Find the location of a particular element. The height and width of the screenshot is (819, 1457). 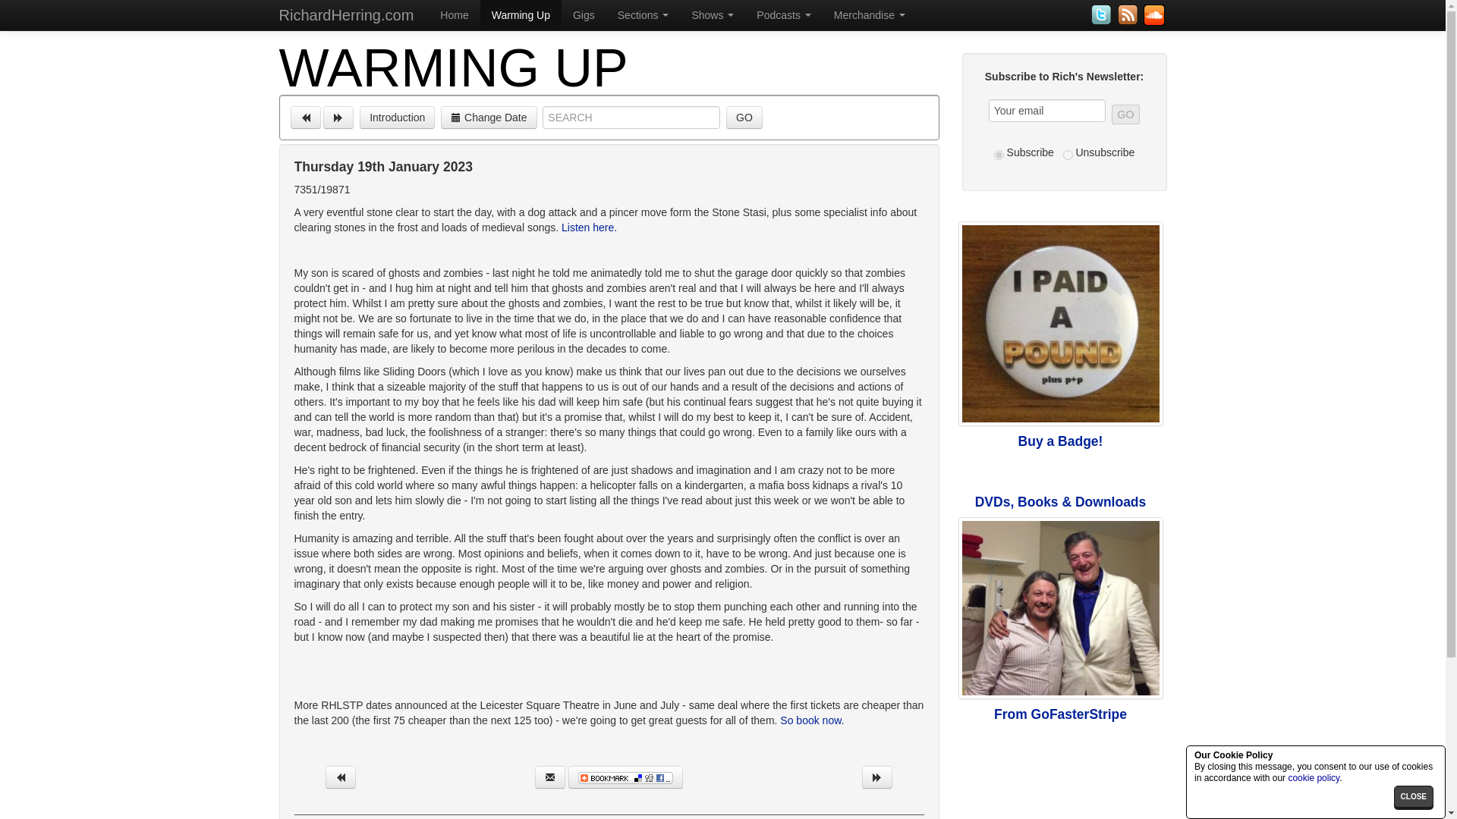

Sections is located at coordinates (643, 15).